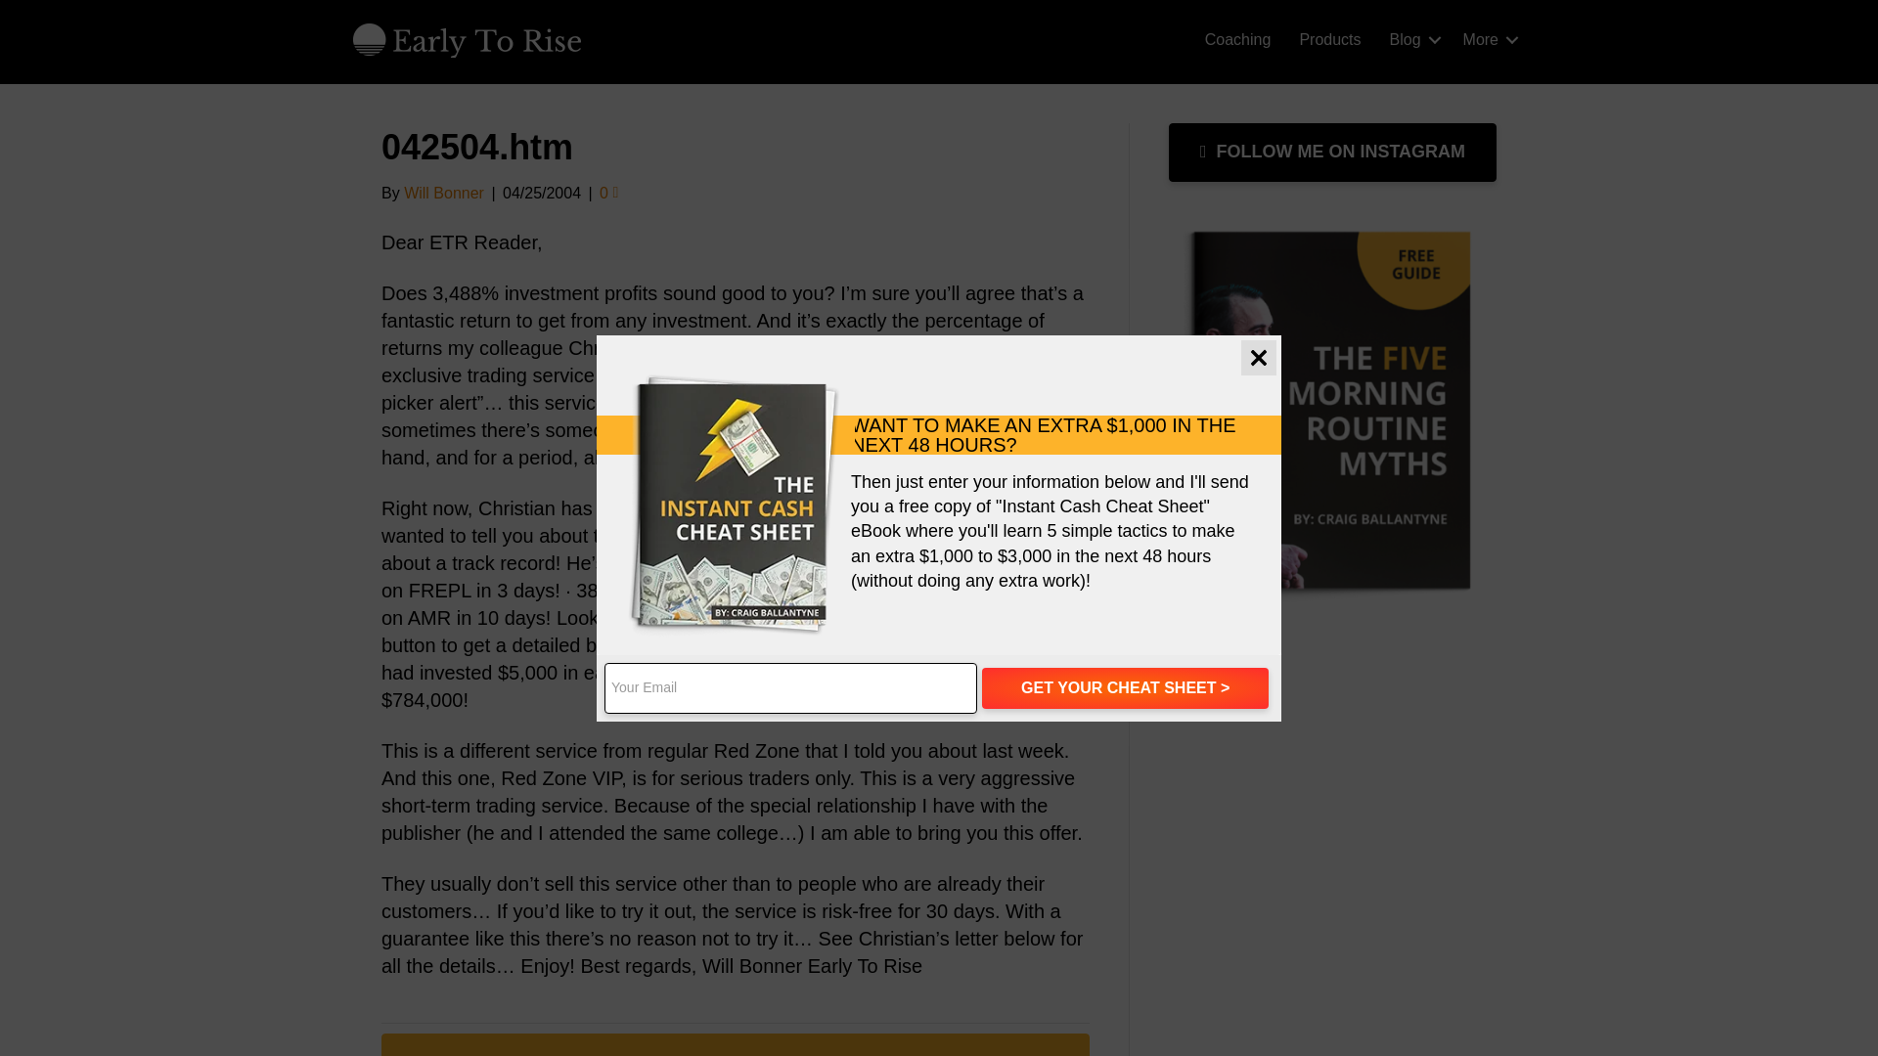 This screenshot has width=1878, height=1056. Describe the element at coordinates (444, 194) in the screenshot. I see `Will Bonner` at that location.